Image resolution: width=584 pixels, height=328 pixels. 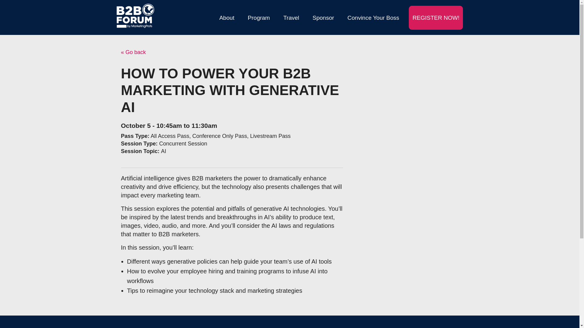 What do you see at coordinates (323, 18) in the screenshot?
I see `Sponsor` at bounding box center [323, 18].